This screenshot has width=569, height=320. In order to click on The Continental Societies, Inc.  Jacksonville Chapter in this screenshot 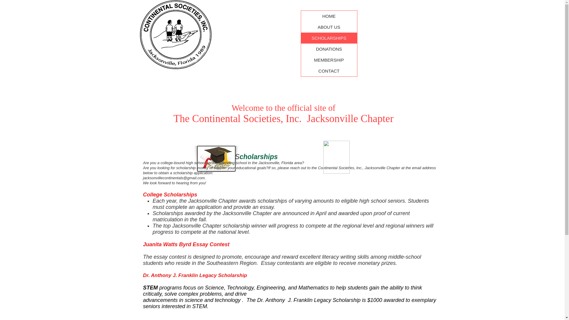, I will do `click(283, 119)`.